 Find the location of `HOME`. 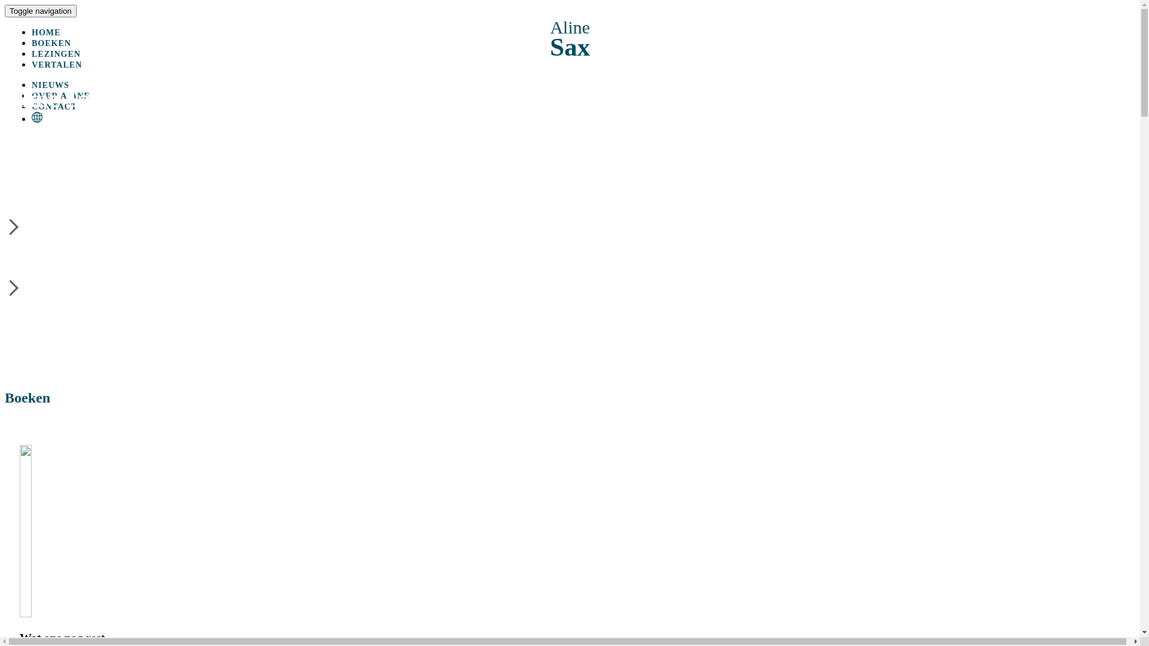

HOME is located at coordinates (46, 32).